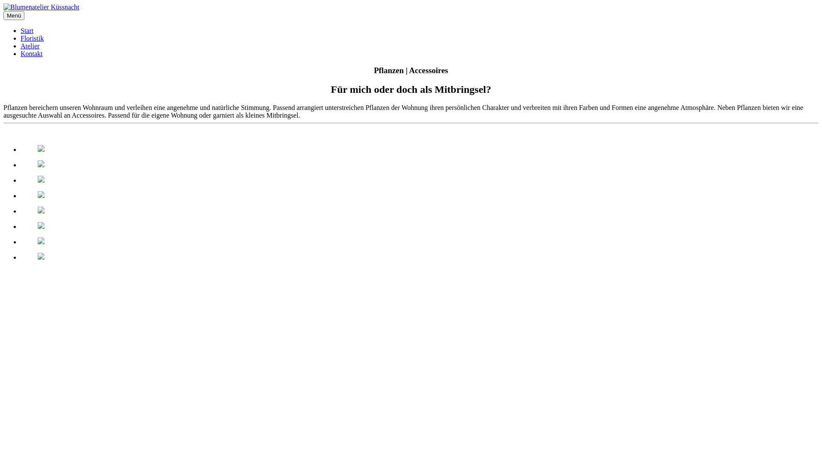 This screenshot has width=822, height=462. Describe the element at coordinates (27, 31) in the screenshot. I see `Start` at that location.